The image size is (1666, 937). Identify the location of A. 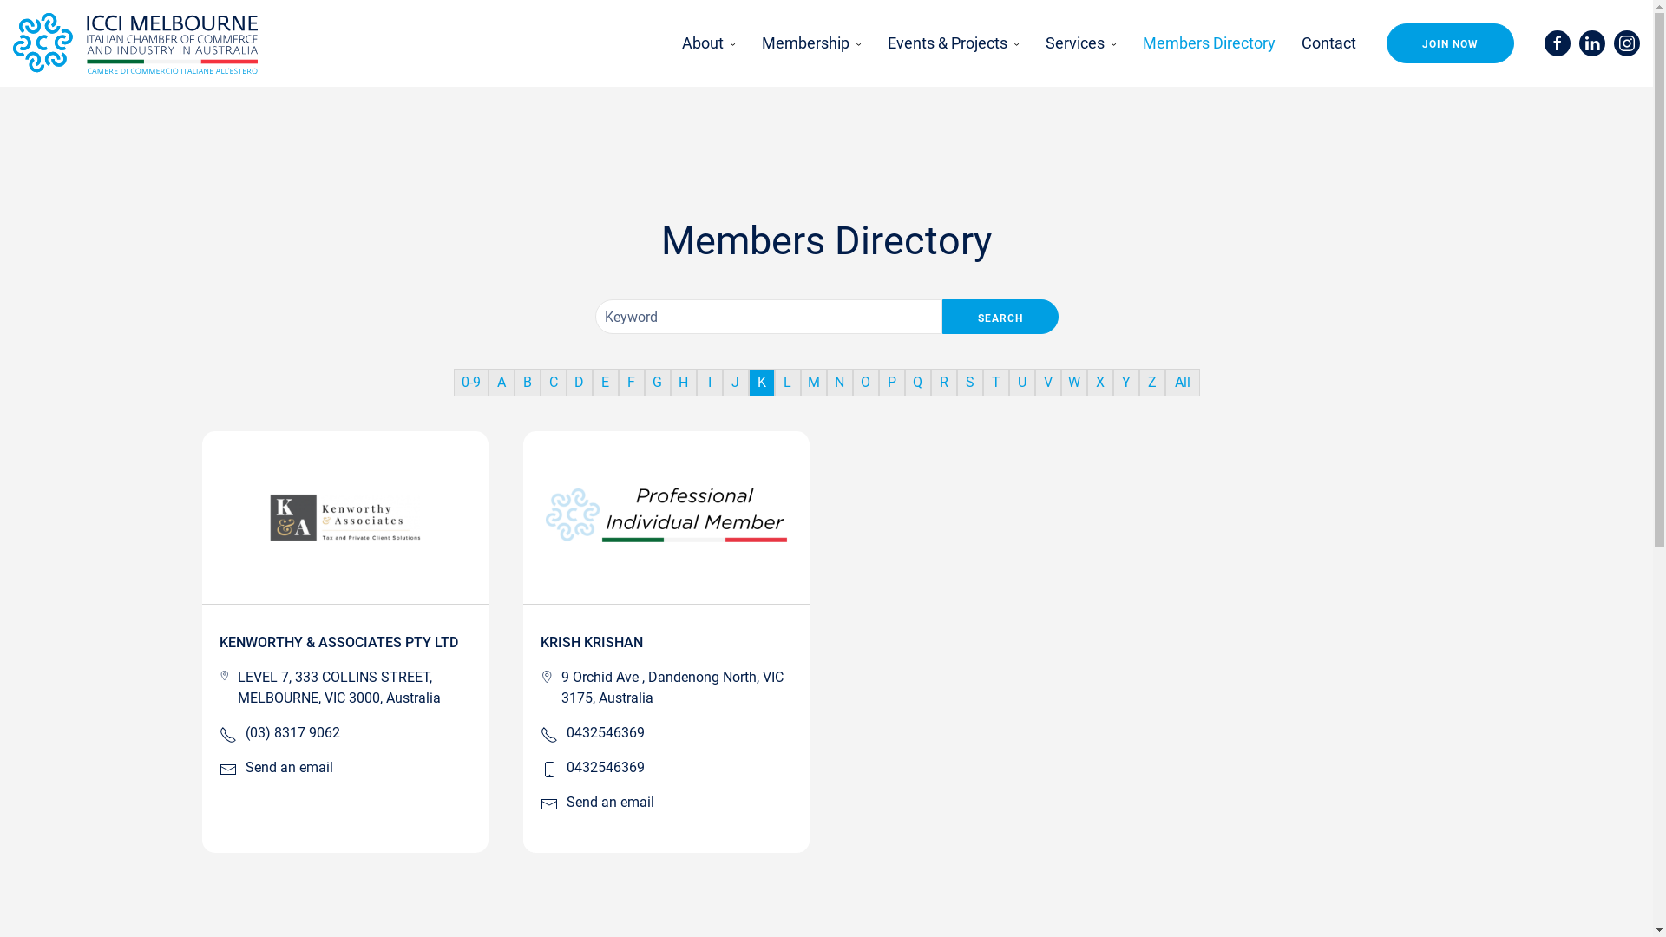
(501, 383).